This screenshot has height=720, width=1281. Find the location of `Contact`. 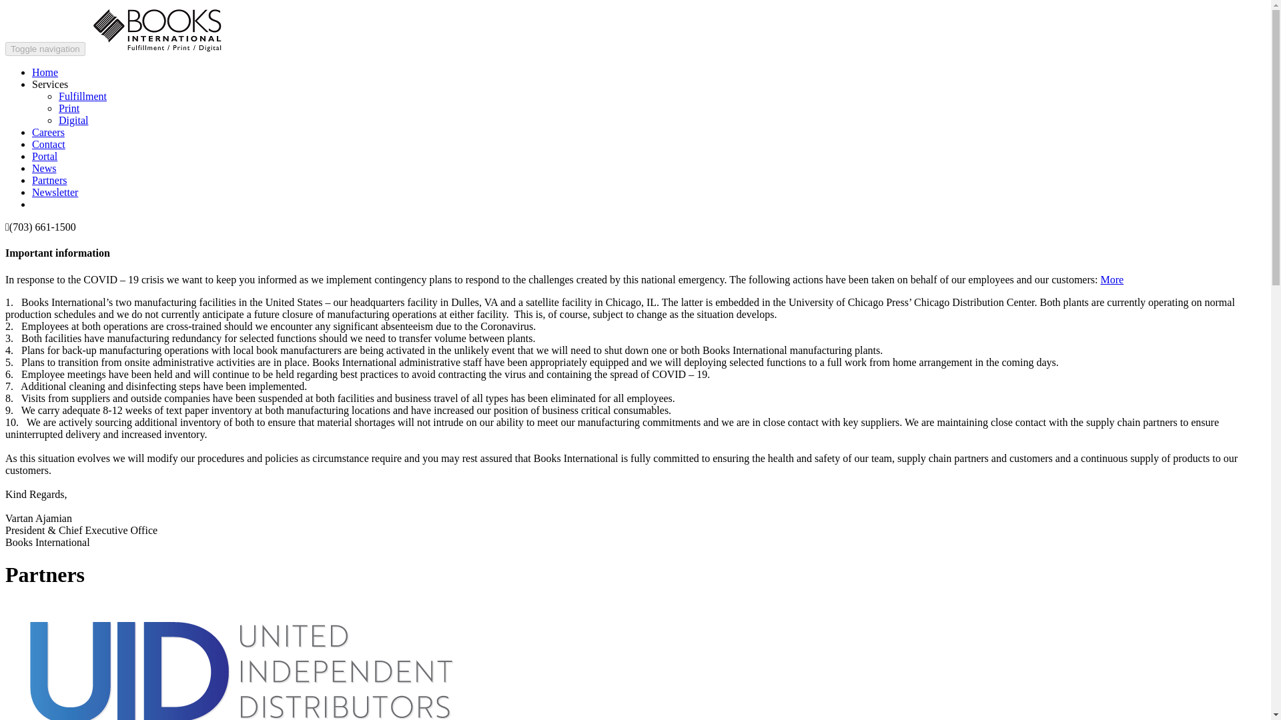

Contact is located at coordinates (48, 144).